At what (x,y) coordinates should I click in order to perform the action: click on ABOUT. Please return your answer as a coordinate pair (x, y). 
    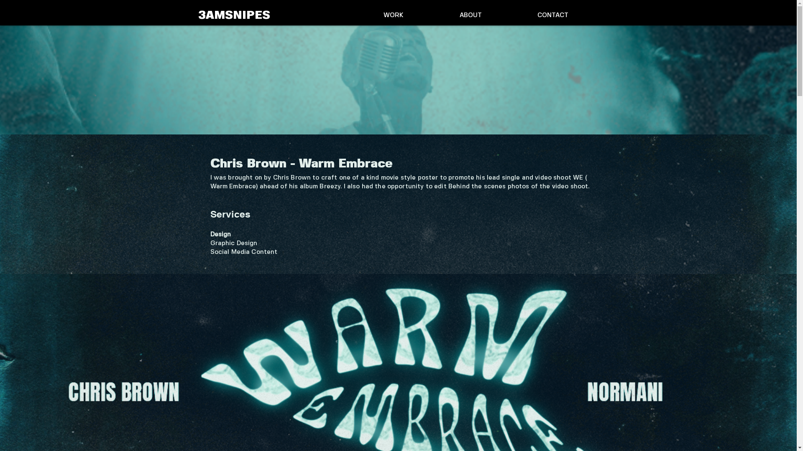
    Looking at the image, I should click on (470, 15).